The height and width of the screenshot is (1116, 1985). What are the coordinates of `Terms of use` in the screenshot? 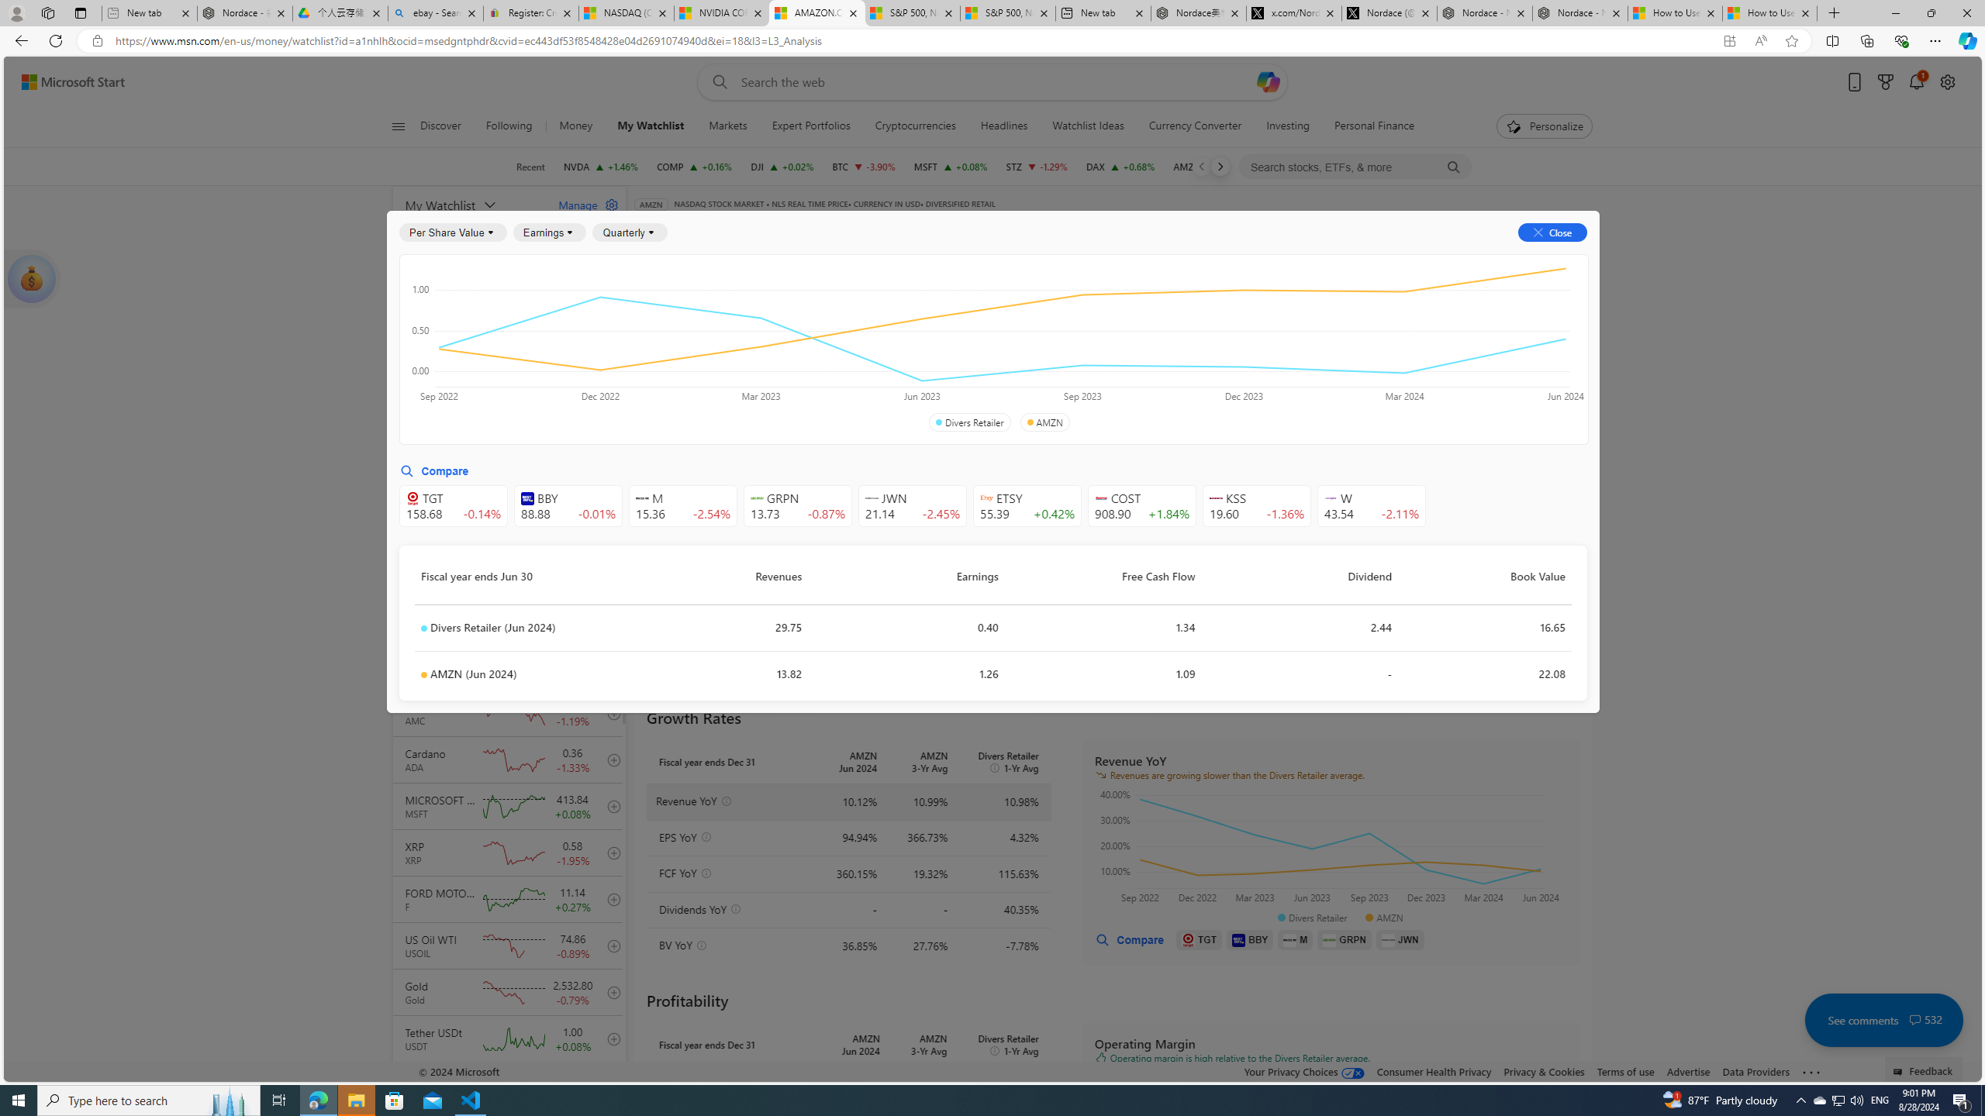 It's located at (1625, 1071).